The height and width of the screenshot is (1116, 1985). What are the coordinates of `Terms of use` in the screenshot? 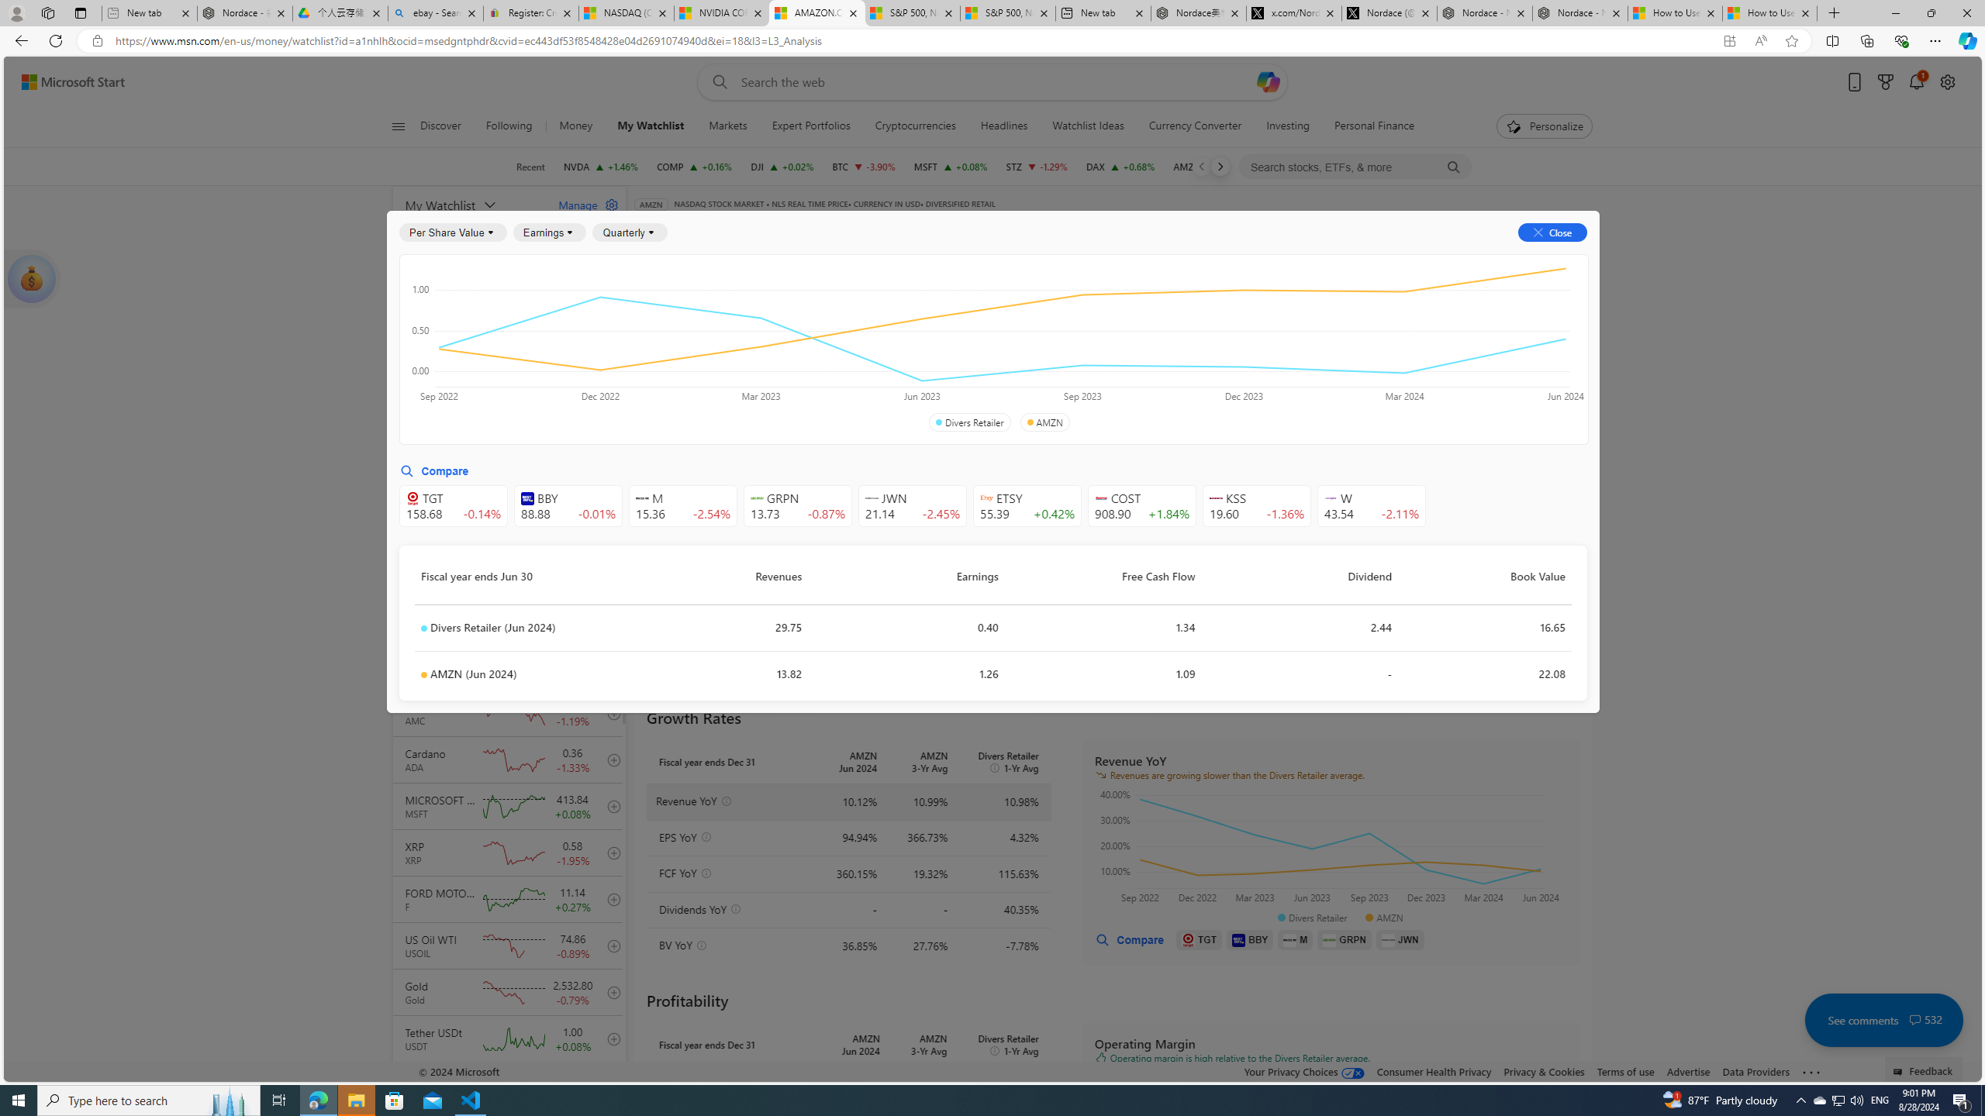 It's located at (1625, 1071).